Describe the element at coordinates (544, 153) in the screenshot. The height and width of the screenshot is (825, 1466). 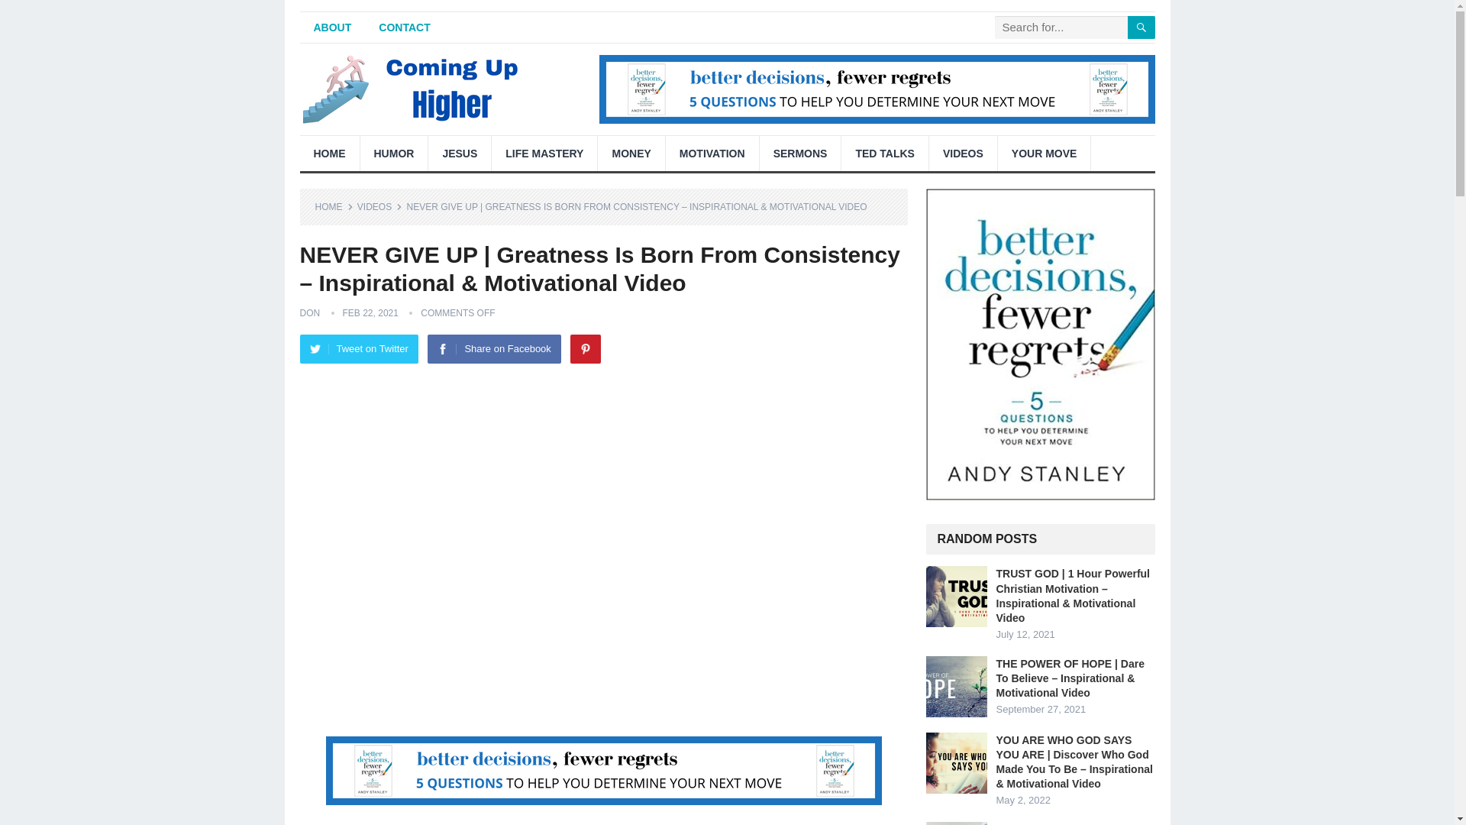
I see `LIFE MASTERY` at that location.